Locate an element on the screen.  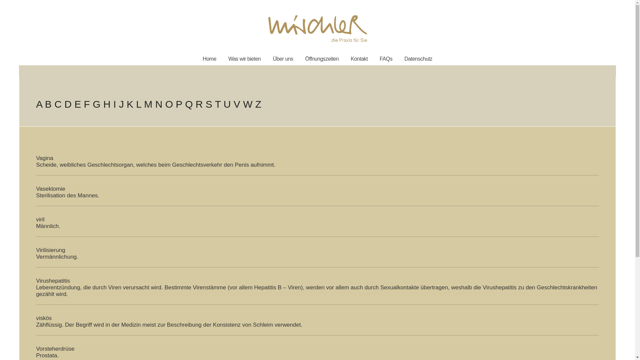
W is located at coordinates (248, 104).